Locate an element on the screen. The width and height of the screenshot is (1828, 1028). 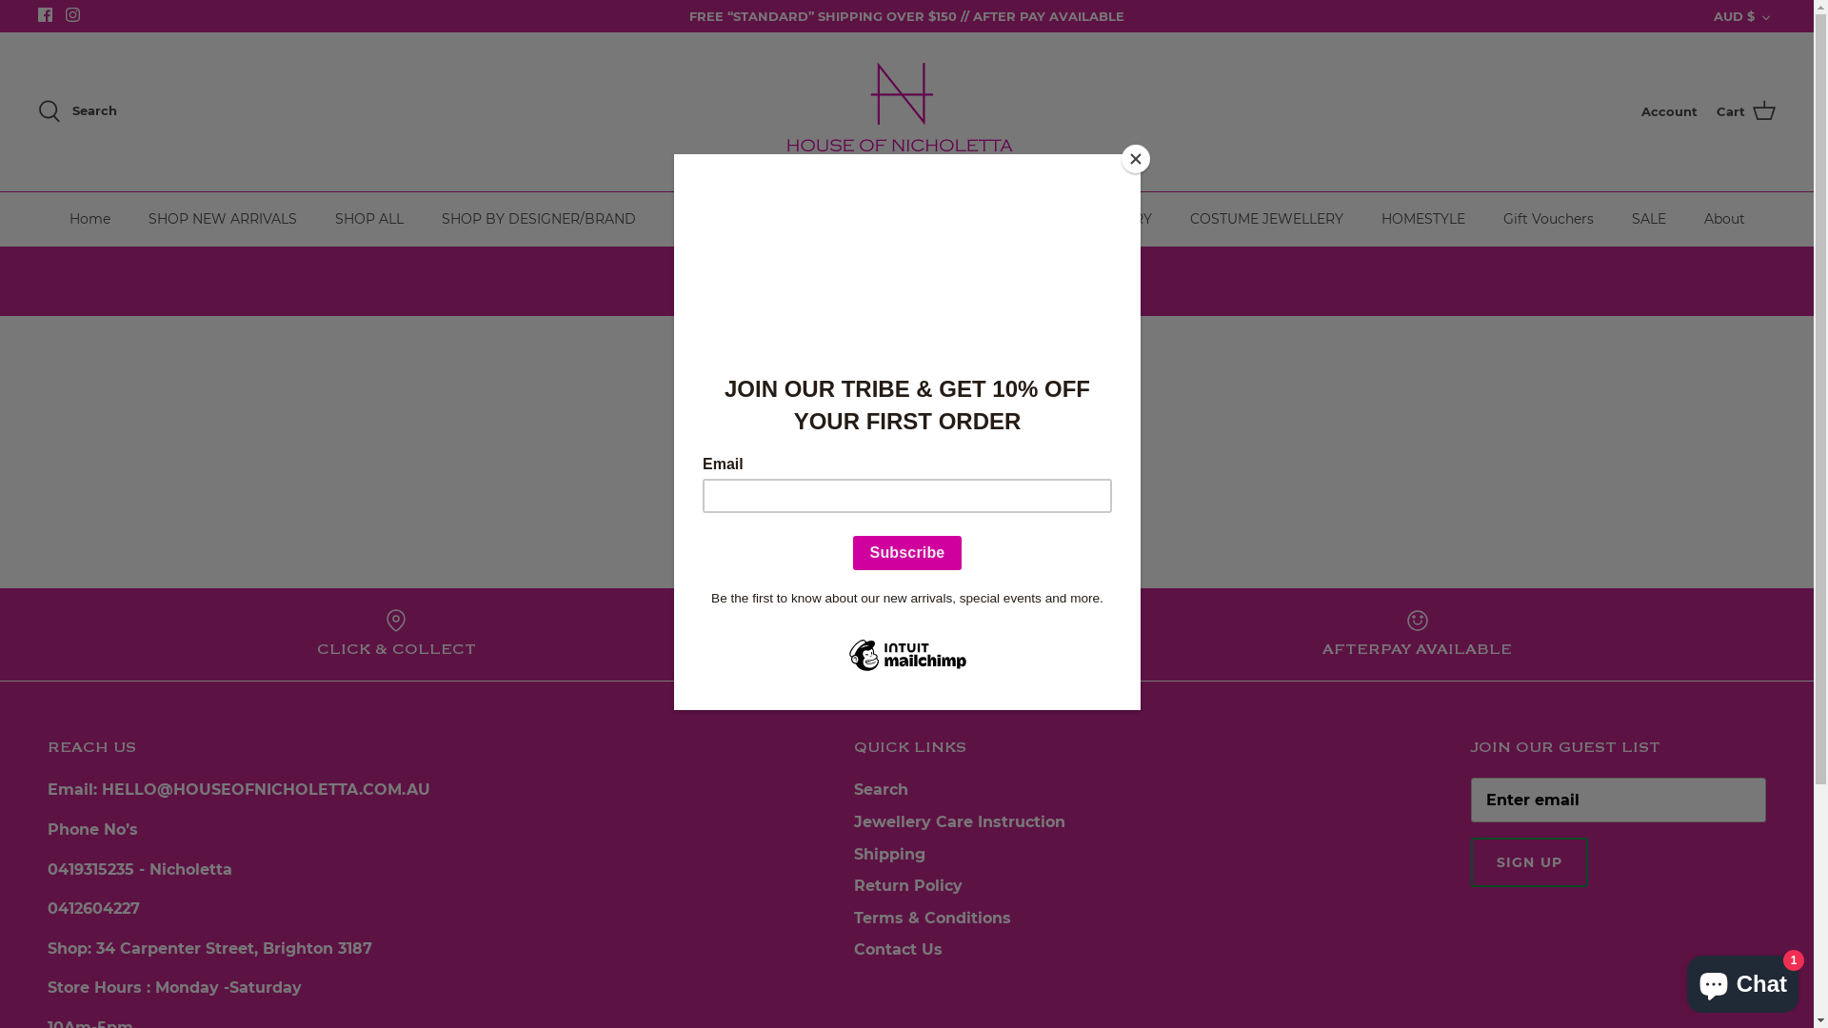
FINE JEWELLERY is located at coordinates (1094, 219).